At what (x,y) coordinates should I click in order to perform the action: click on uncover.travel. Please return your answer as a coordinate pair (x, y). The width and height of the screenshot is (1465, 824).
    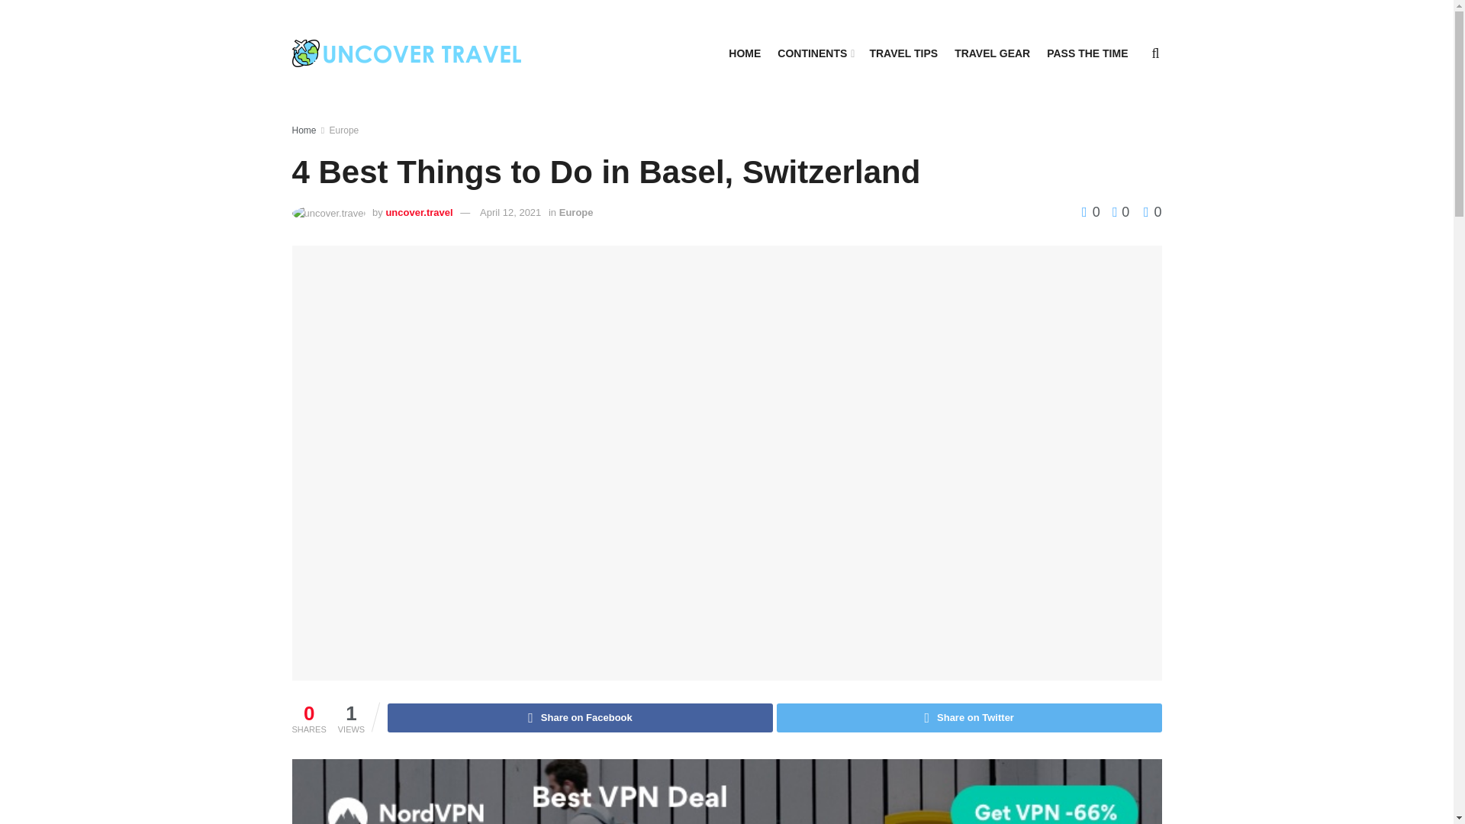
    Looking at the image, I should click on (418, 212).